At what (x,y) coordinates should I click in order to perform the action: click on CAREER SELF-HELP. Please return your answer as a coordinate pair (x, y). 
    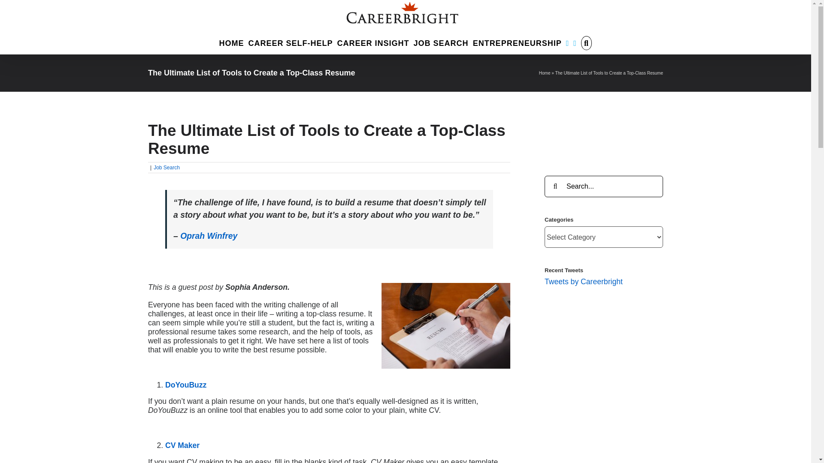
    Looking at the image, I should click on (291, 42).